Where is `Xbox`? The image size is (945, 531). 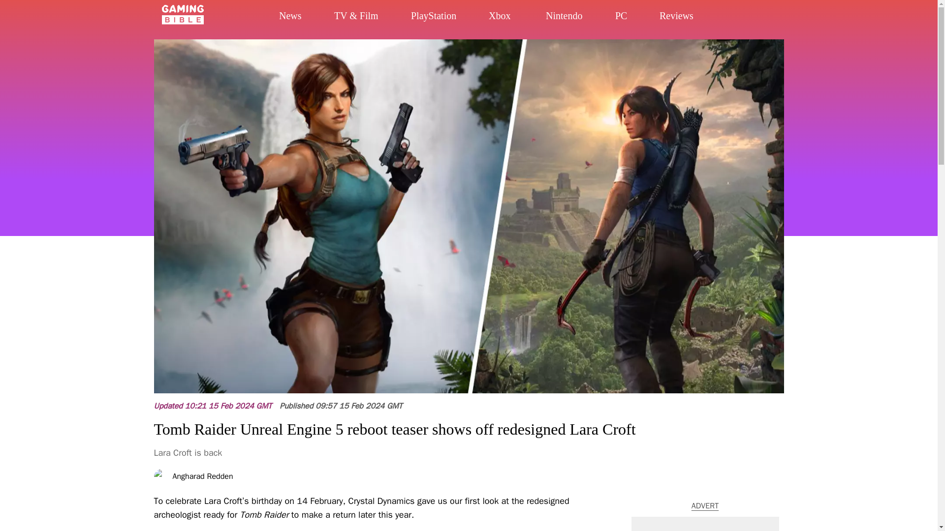 Xbox is located at coordinates (508, 17).